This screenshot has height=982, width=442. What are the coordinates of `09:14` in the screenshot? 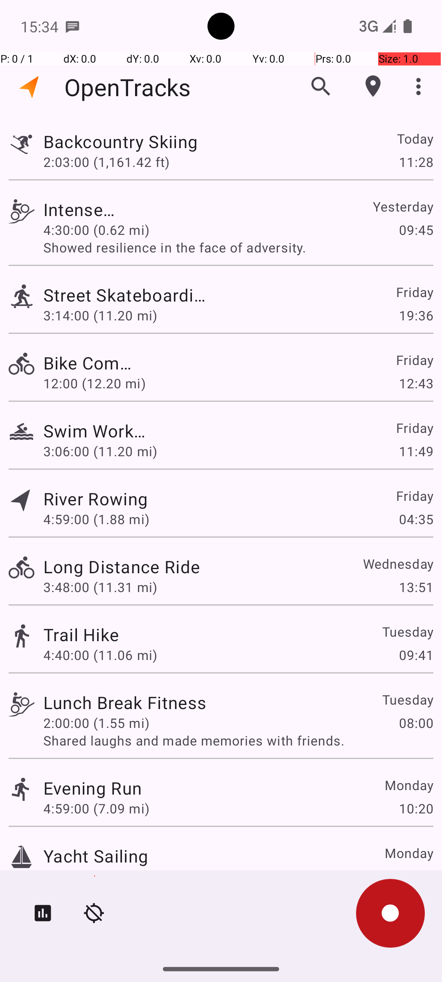 It's located at (416, 876).